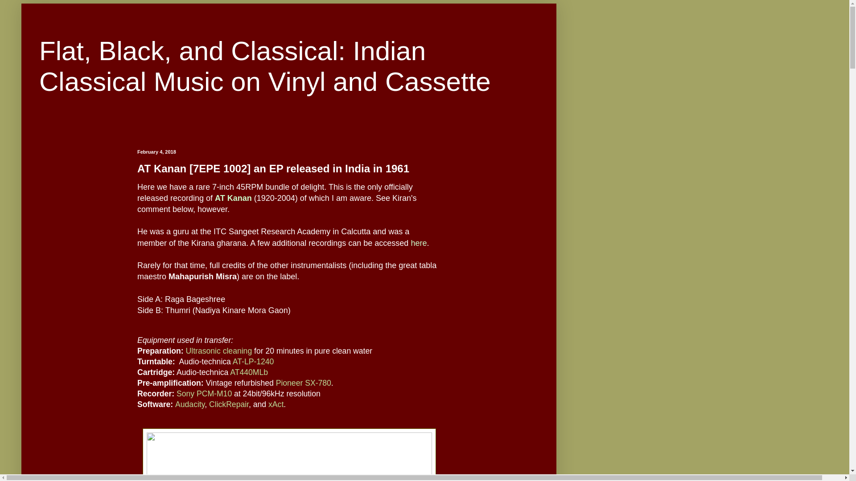  What do you see at coordinates (219, 351) in the screenshot?
I see `Ultrasonic cleaning` at bounding box center [219, 351].